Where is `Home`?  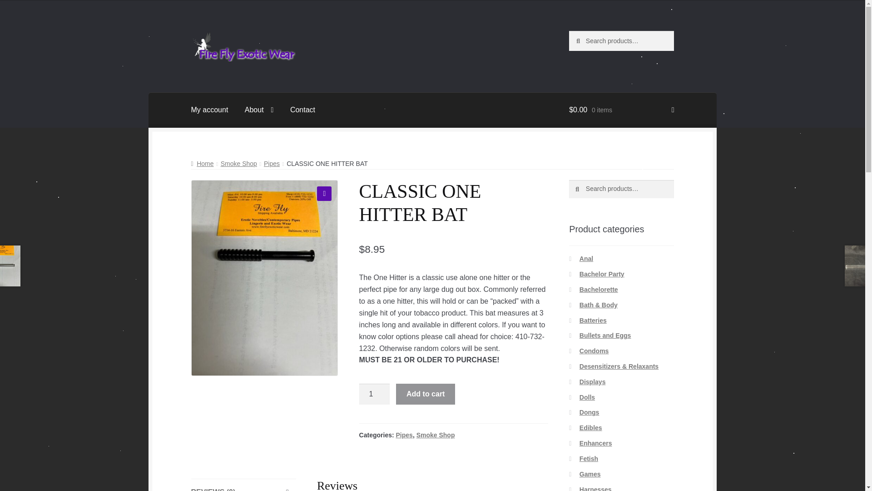 Home is located at coordinates (202, 164).